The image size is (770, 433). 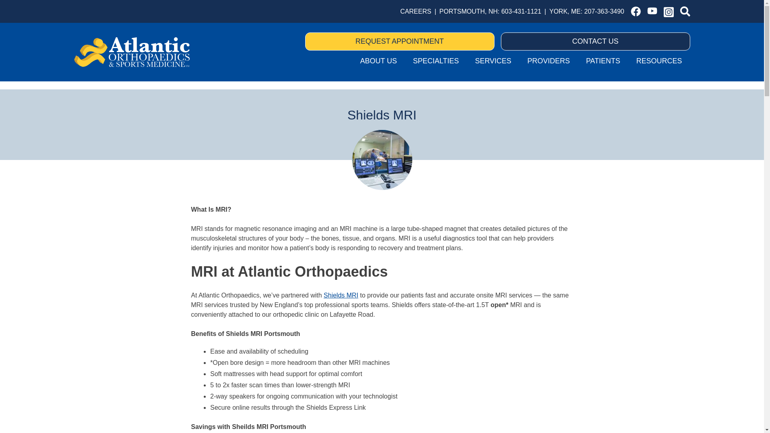 What do you see at coordinates (604, 11) in the screenshot?
I see `207-363-3490` at bounding box center [604, 11].